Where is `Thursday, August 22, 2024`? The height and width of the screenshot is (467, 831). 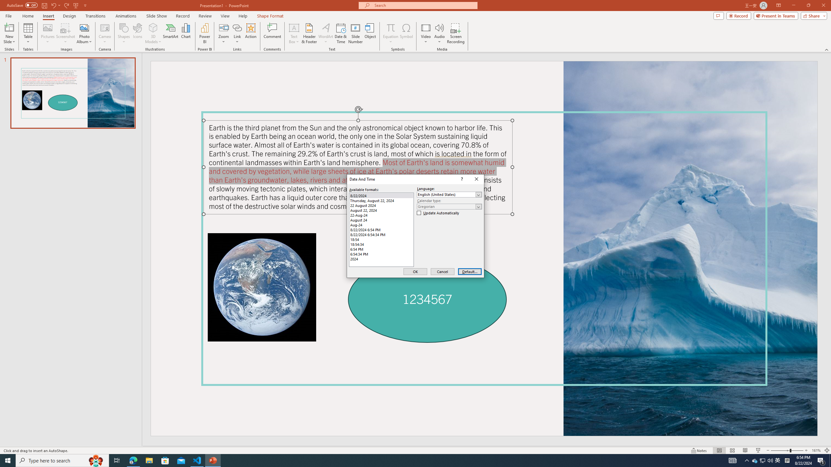
Thursday, August 22, 2024 is located at coordinates (381, 200).